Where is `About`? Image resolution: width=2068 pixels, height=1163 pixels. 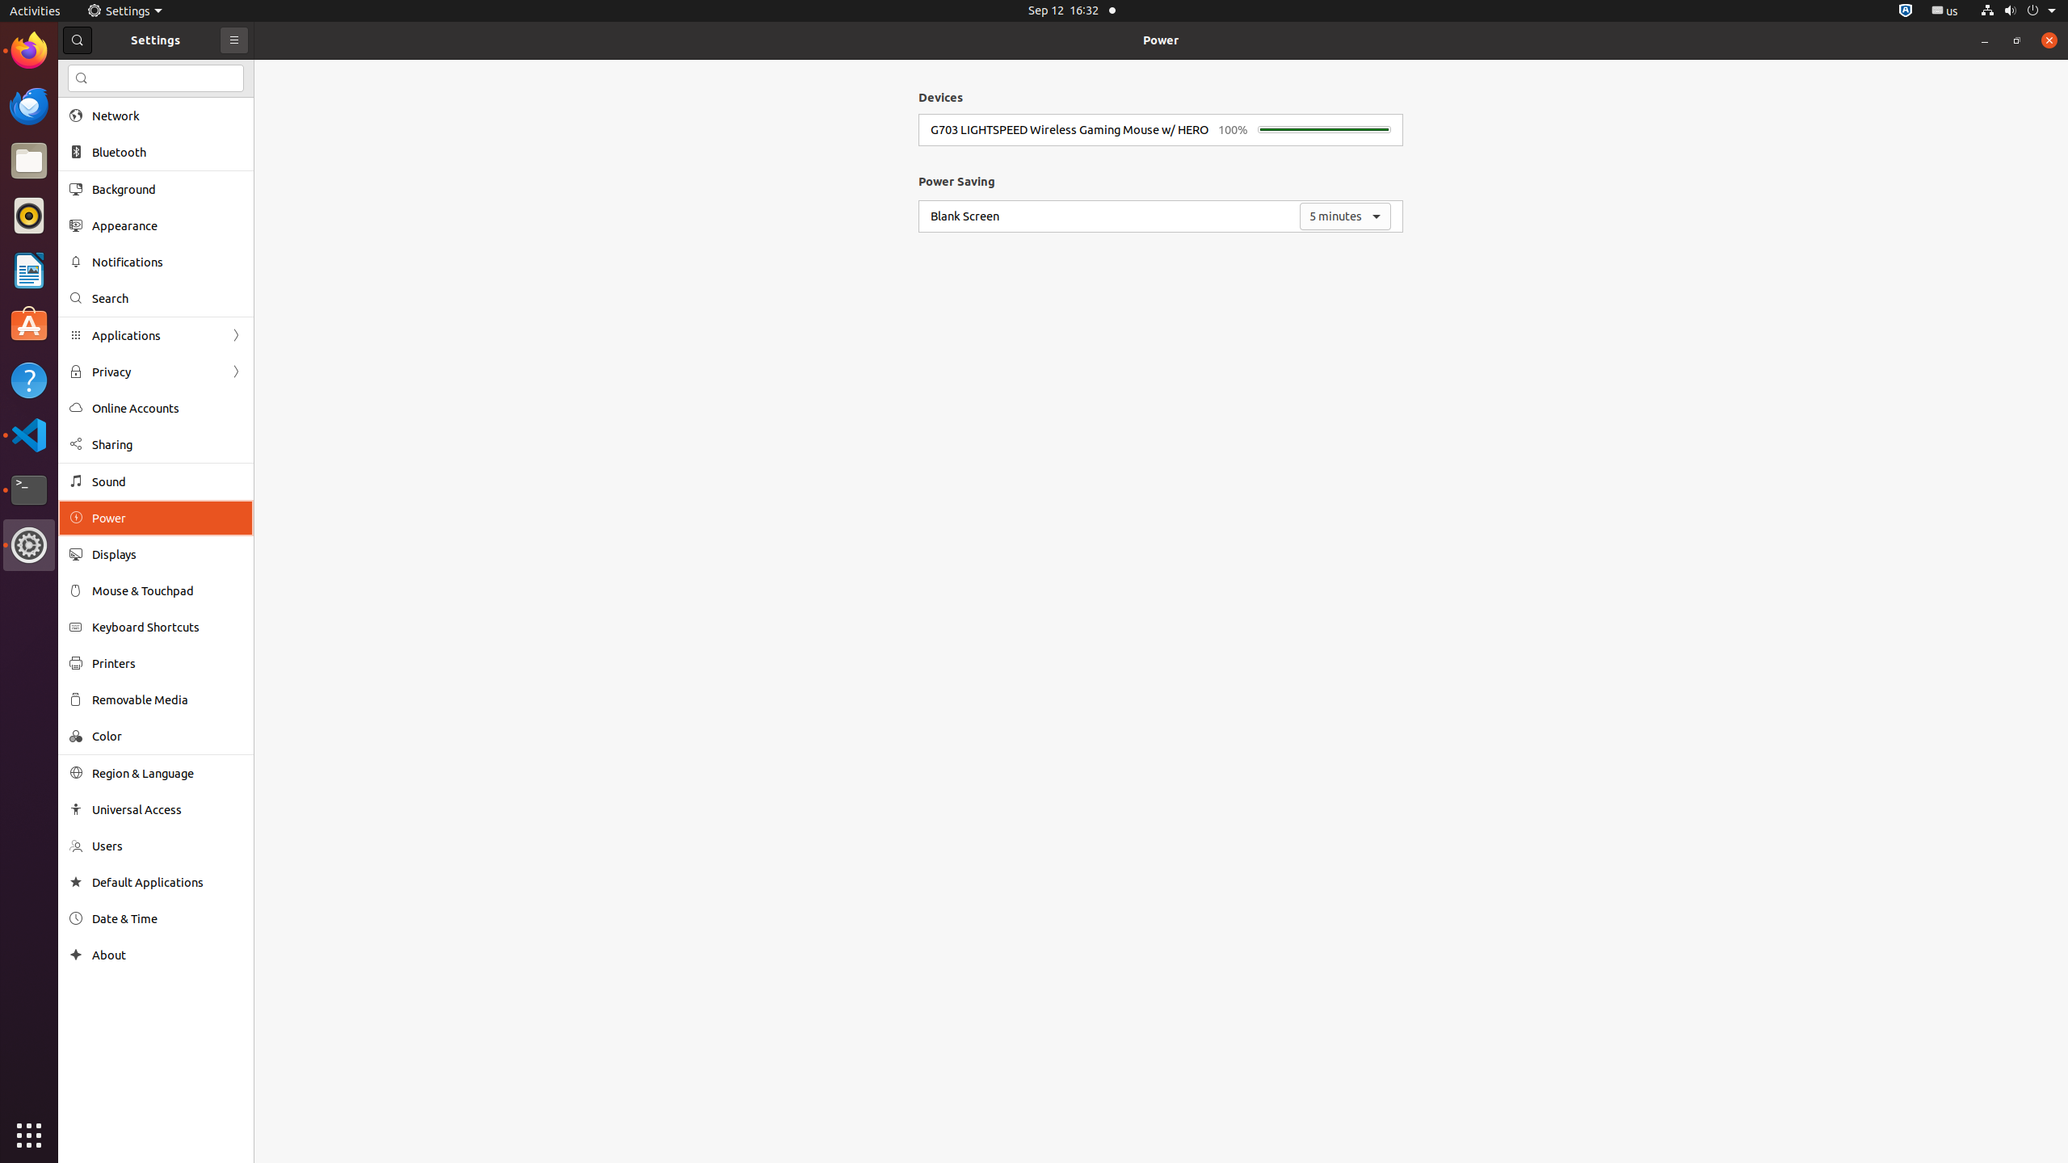
About is located at coordinates (76, 955).